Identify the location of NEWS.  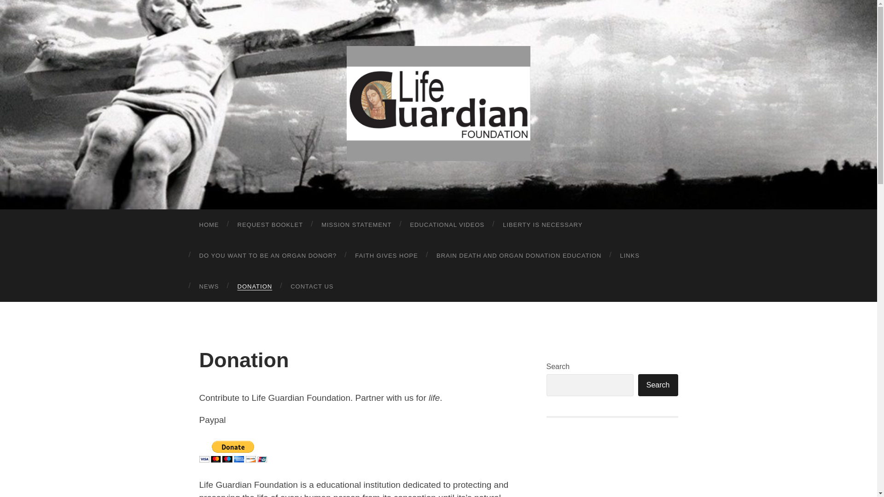
(209, 286).